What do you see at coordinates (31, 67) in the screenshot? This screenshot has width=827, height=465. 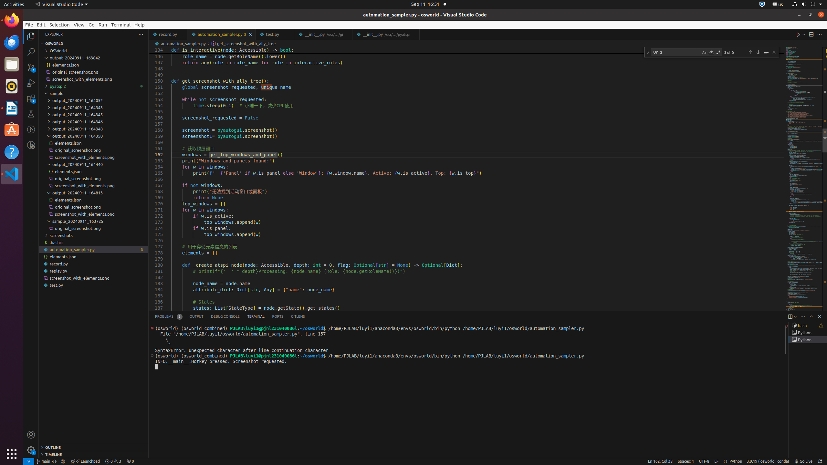 I see `Source Control (Ctrl+Shift+G G) - 1 pending changes` at bounding box center [31, 67].